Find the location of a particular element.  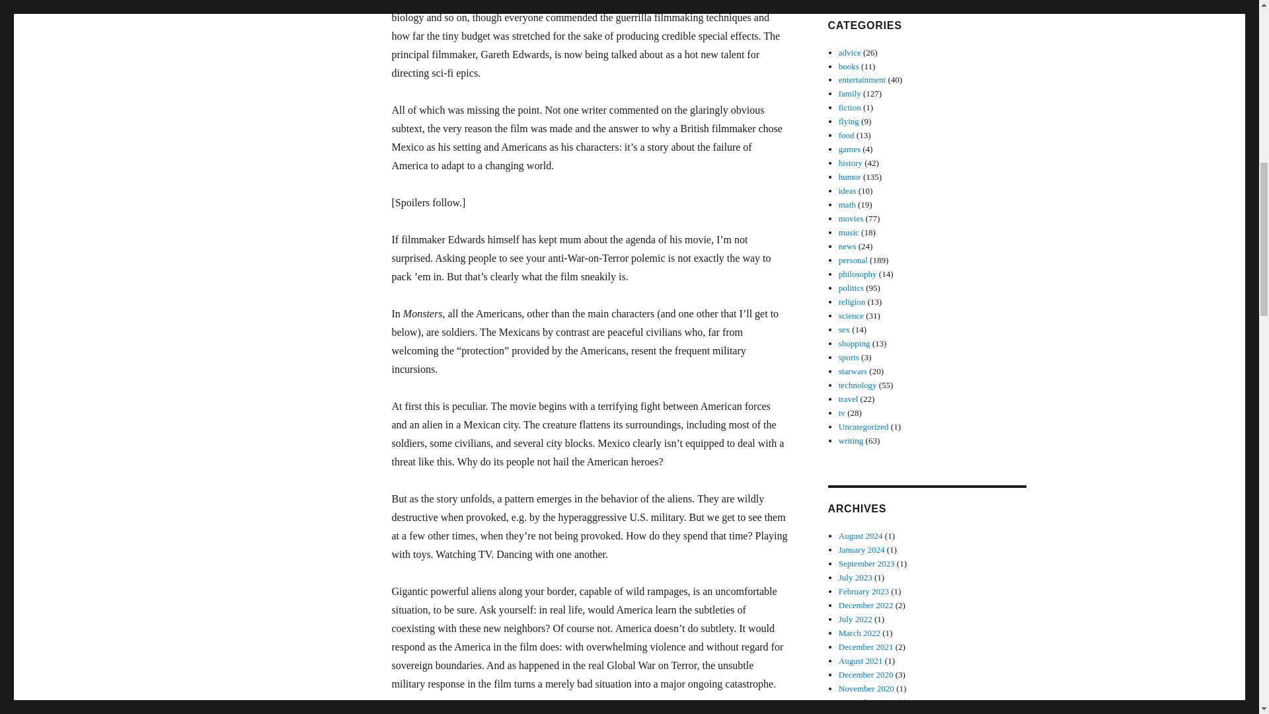

humor is located at coordinates (850, 177).